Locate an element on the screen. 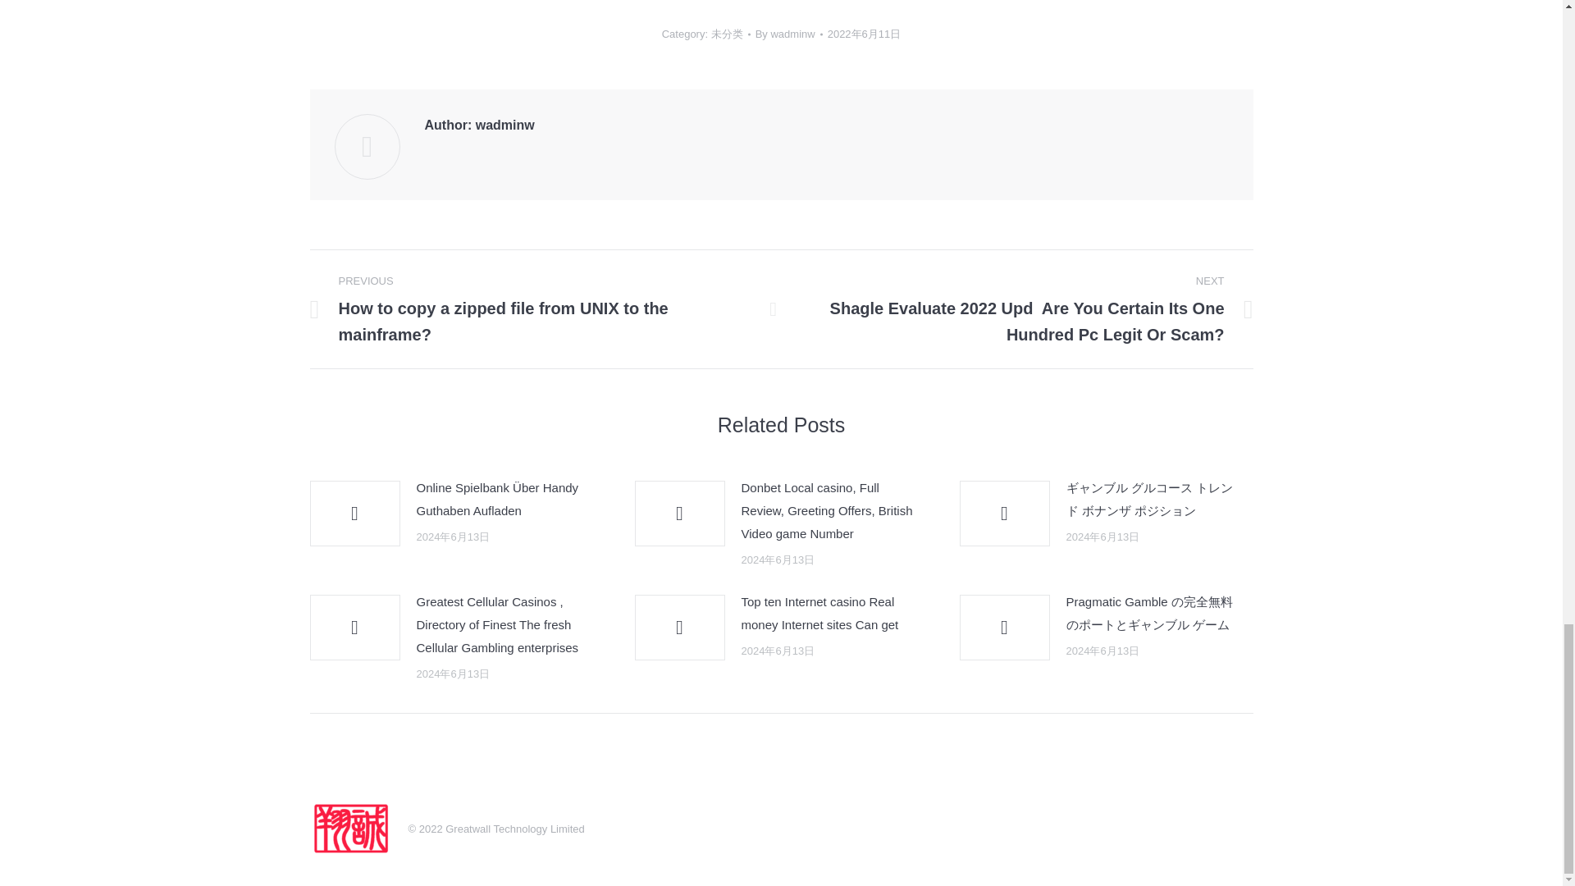 This screenshot has height=886, width=1575. By wadminw is located at coordinates (789, 34).